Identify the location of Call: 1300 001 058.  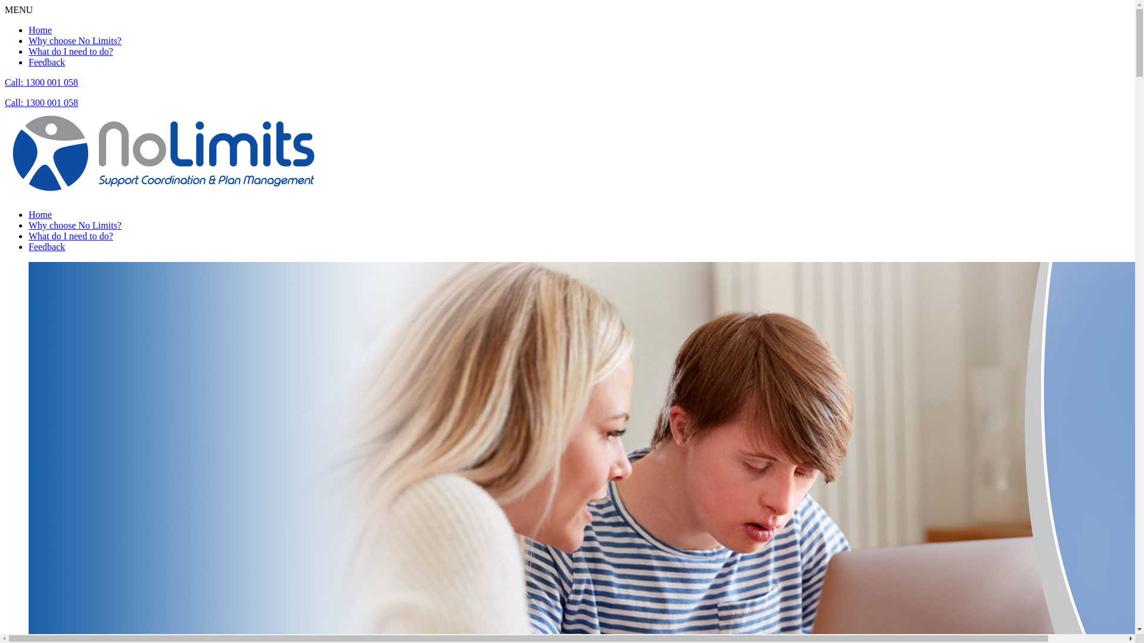
(42, 82).